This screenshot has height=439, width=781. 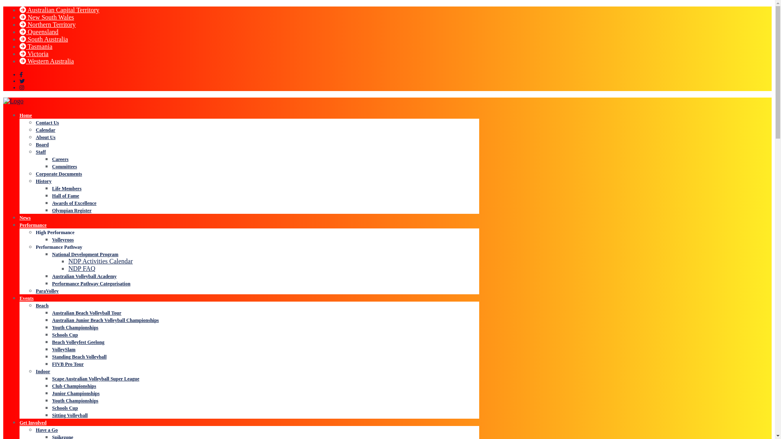 What do you see at coordinates (42, 145) in the screenshot?
I see `Board` at bounding box center [42, 145].